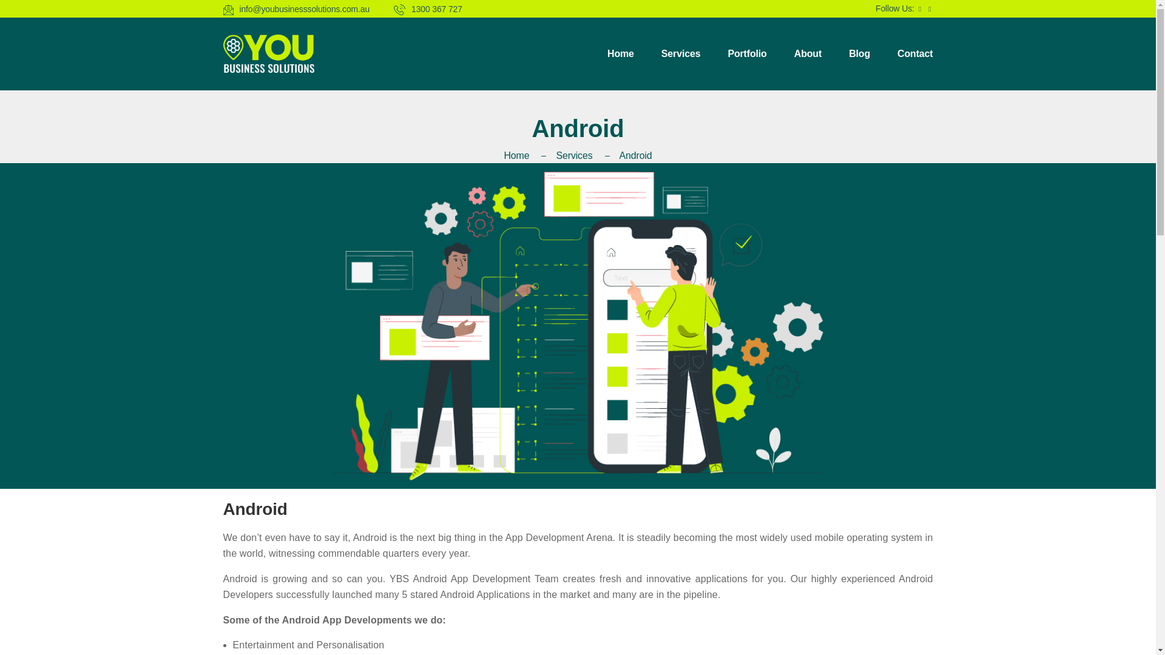 The height and width of the screenshot is (655, 1165). Describe the element at coordinates (587, 155) in the screenshot. I see `Services` at that location.